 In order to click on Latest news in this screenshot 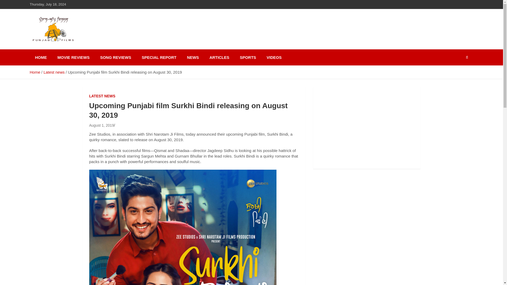, I will do `click(54, 72)`.